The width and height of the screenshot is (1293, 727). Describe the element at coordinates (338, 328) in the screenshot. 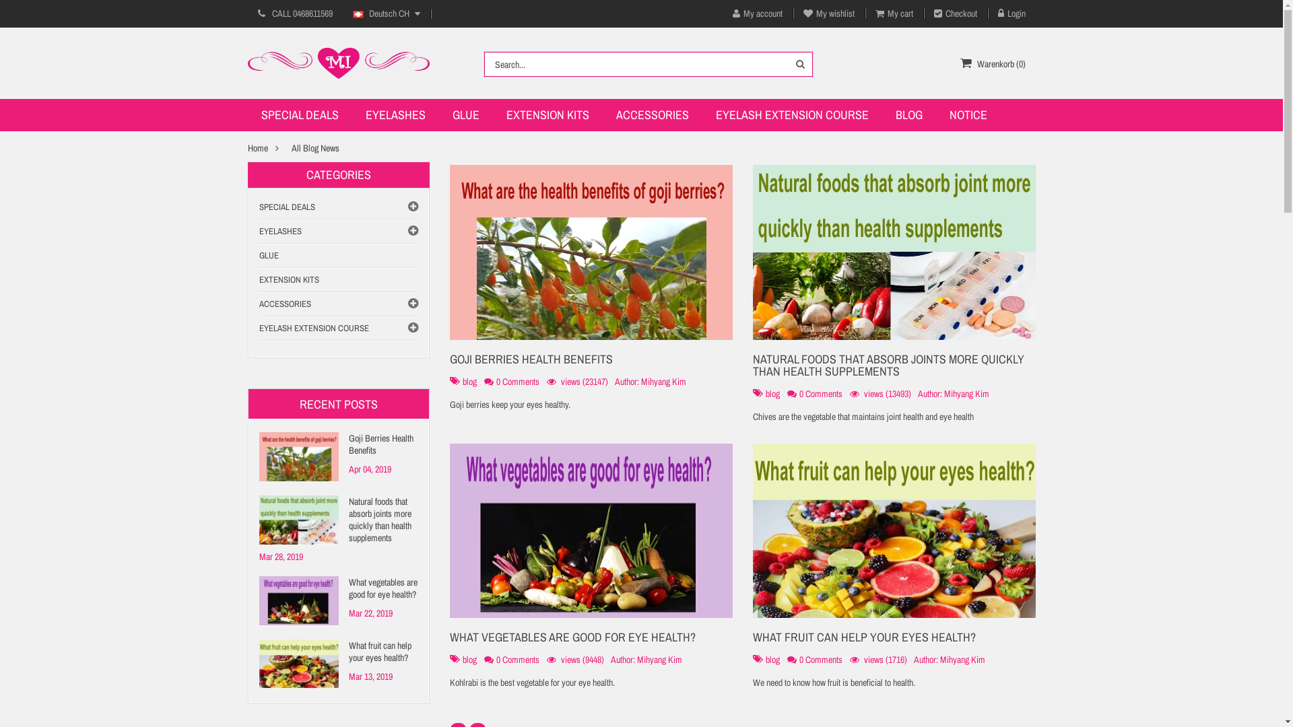

I see `EYELASH EXTENSION COURSE` at that location.